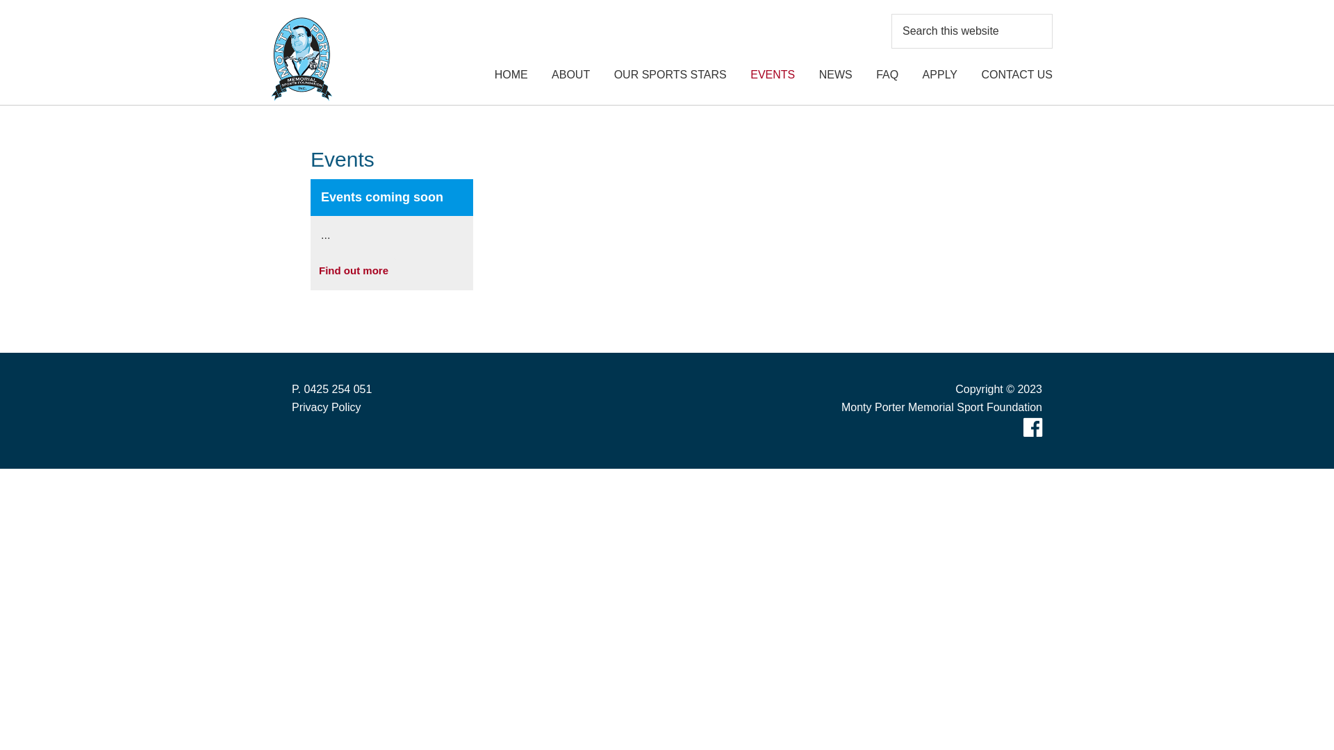  Describe the element at coordinates (0, 0) in the screenshot. I see `Skip to primary navigation` at that location.